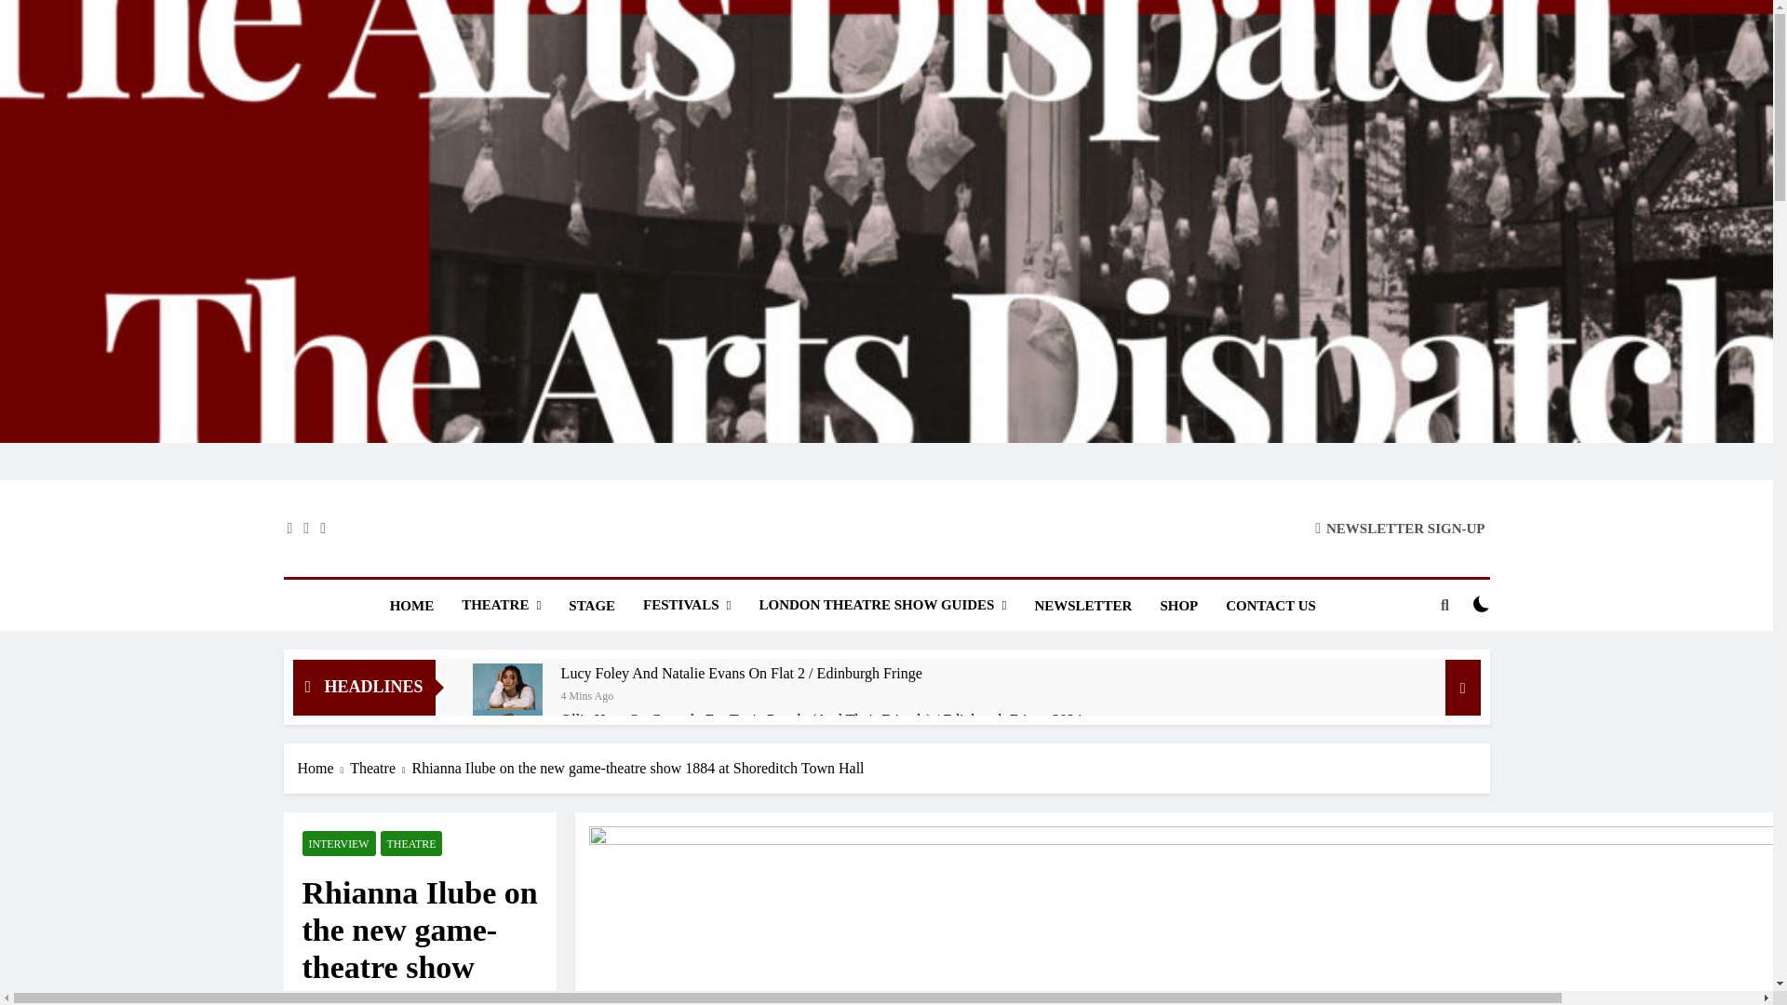 This screenshot has width=1787, height=1005. What do you see at coordinates (1082, 606) in the screenshot?
I see `NEWSLETTER` at bounding box center [1082, 606].